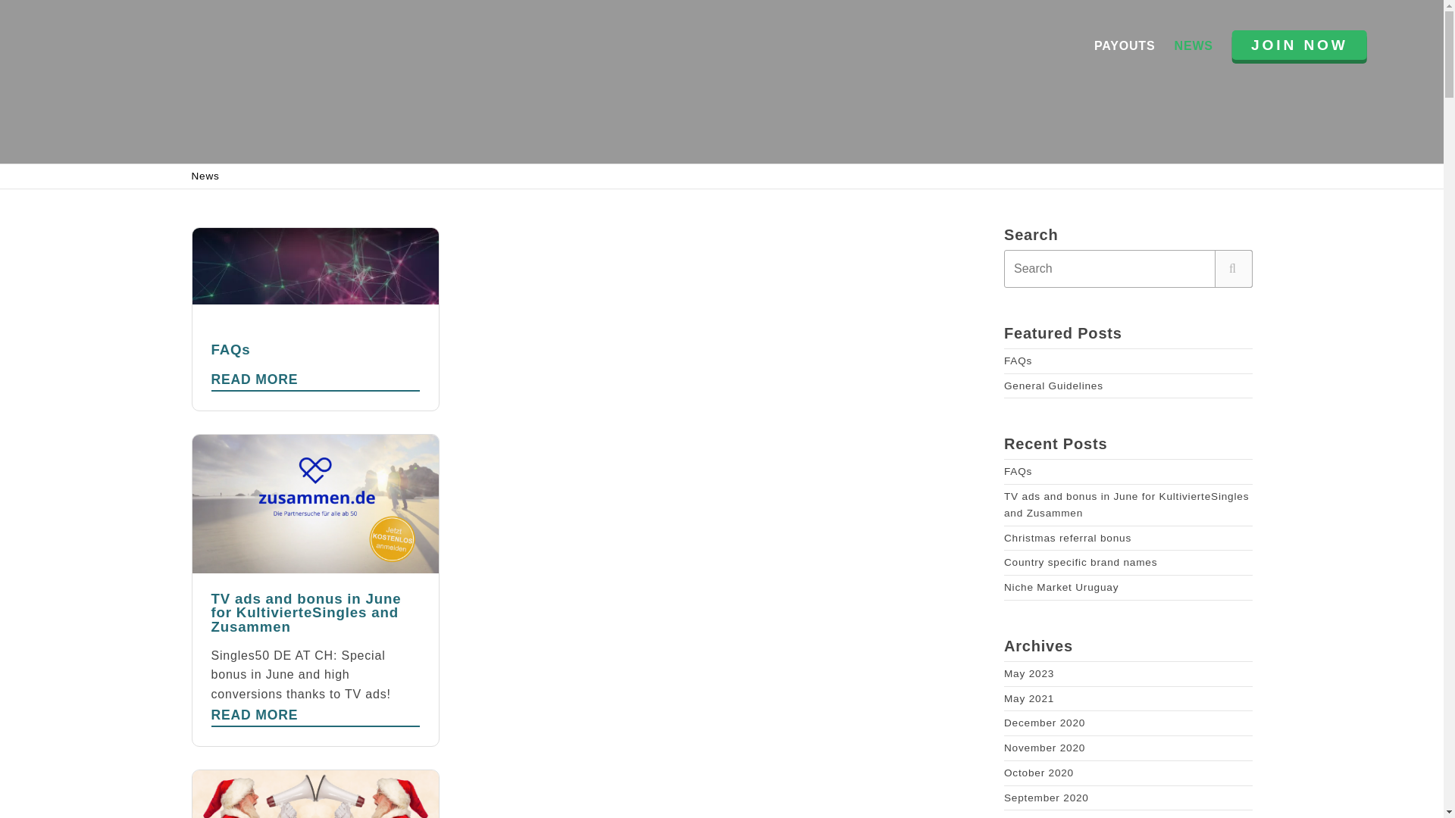 The width and height of the screenshot is (1455, 818). I want to click on Country specific brand names, so click(1017, 471).